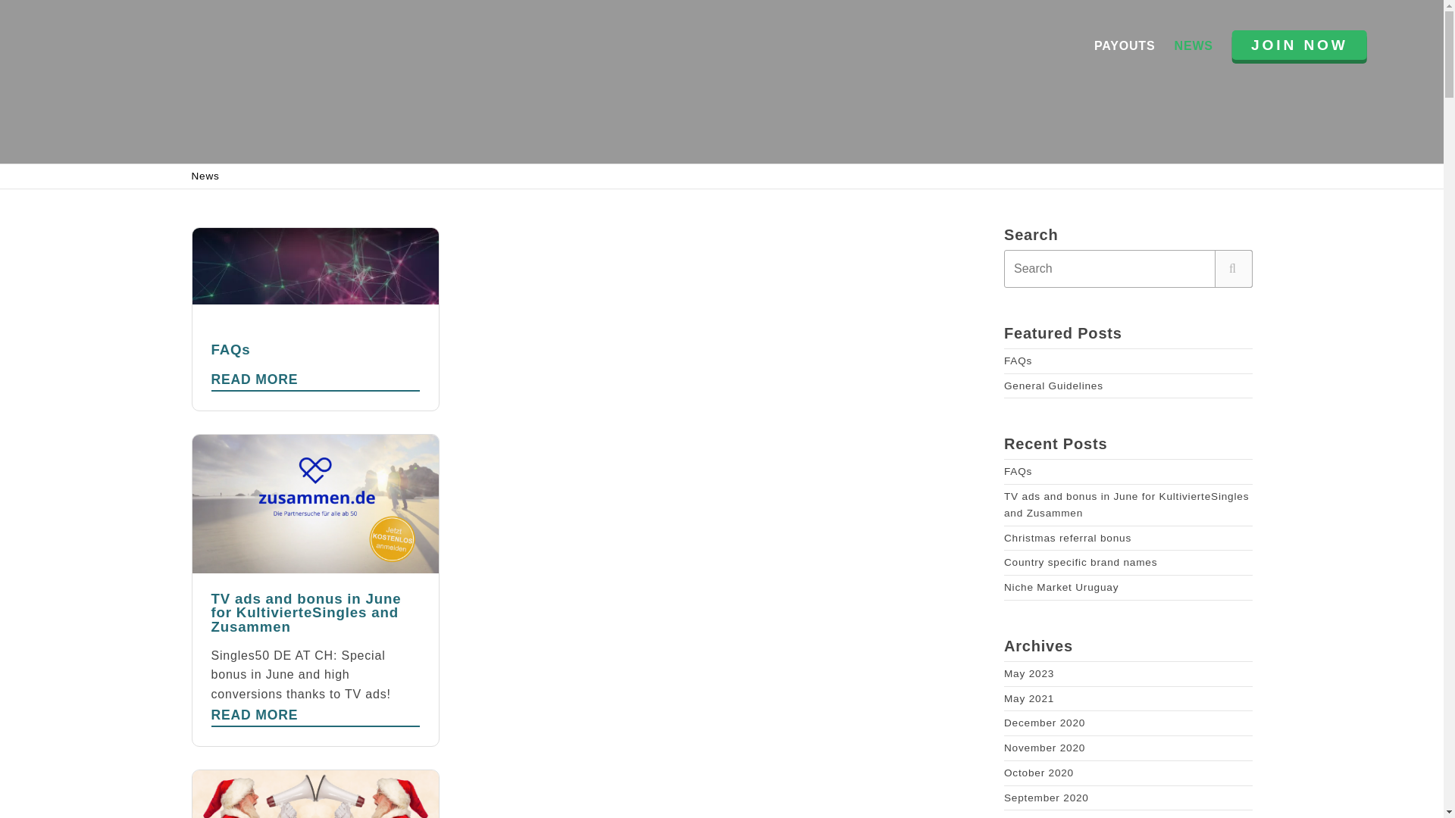 The width and height of the screenshot is (1455, 818). I want to click on Country specific brand names, so click(1017, 471).